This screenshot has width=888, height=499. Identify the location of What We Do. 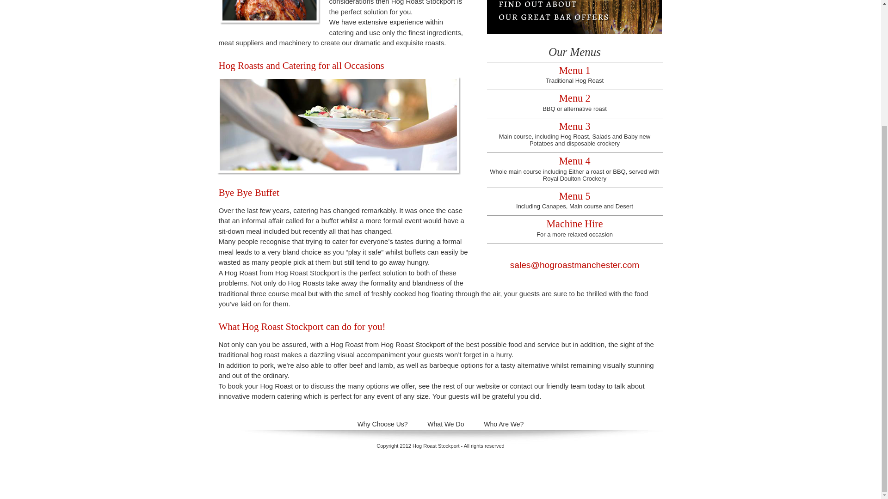
(574, 76).